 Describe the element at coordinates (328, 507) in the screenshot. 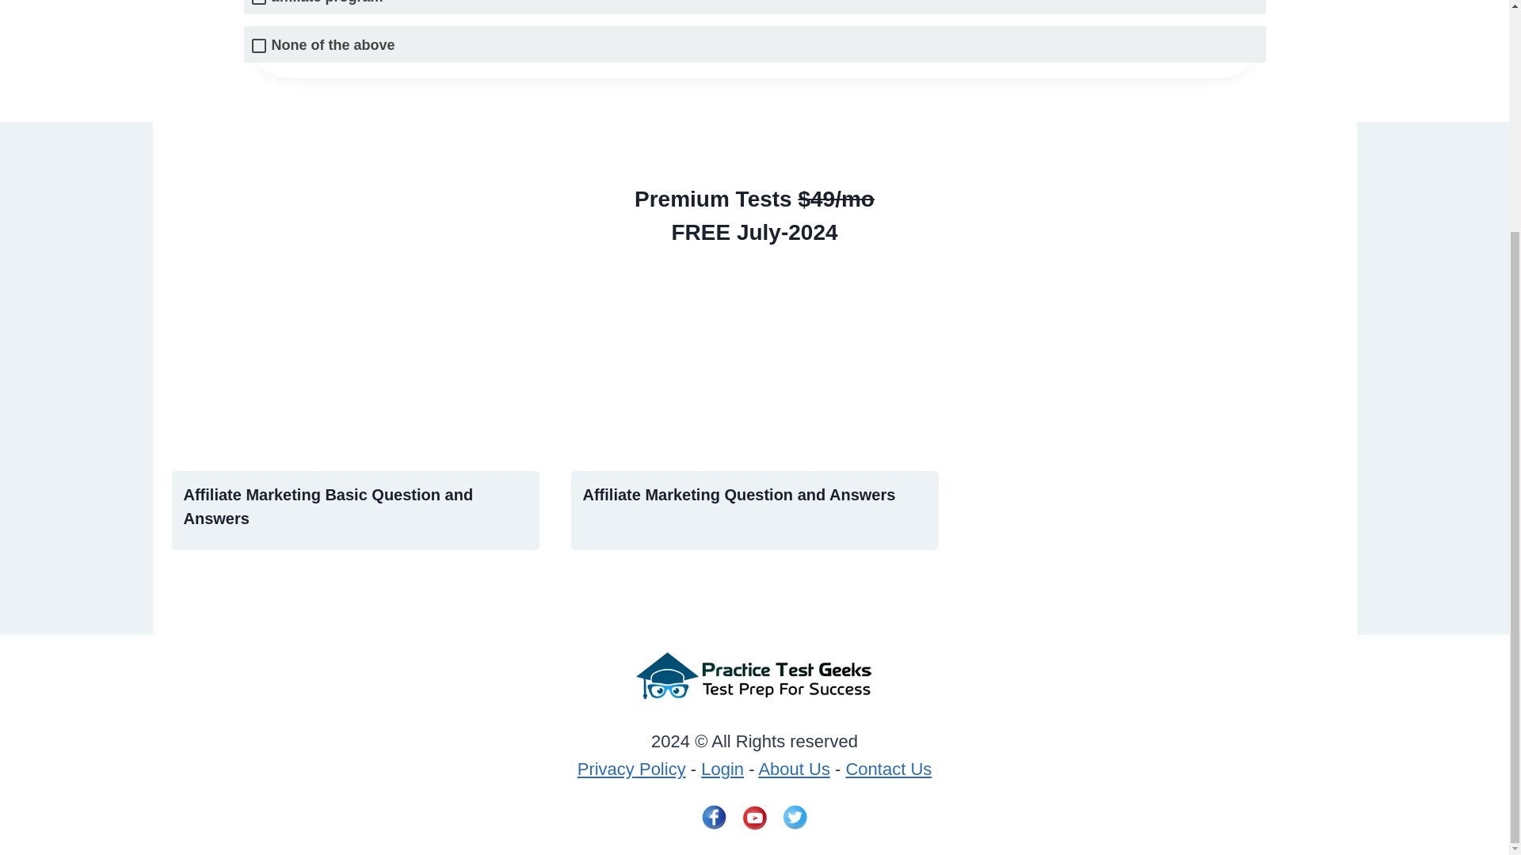

I see `Affiliate Marketing Basic Question and Answers` at that location.